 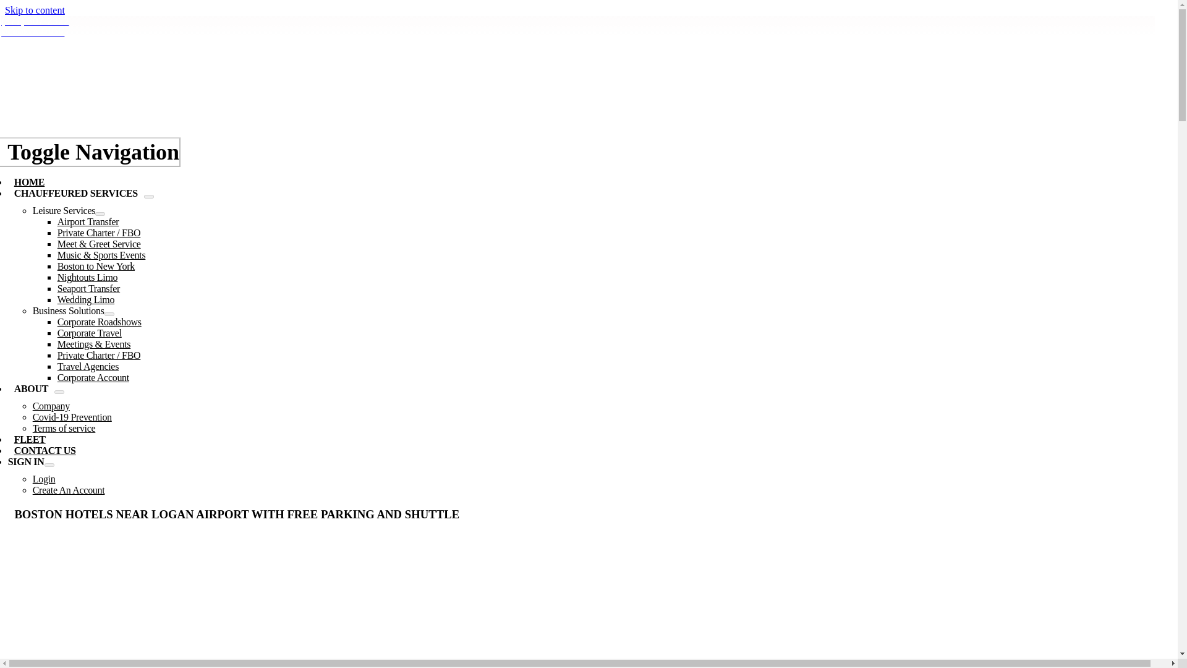 What do you see at coordinates (96, 266) in the screenshot?
I see `Boston to New York` at bounding box center [96, 266].